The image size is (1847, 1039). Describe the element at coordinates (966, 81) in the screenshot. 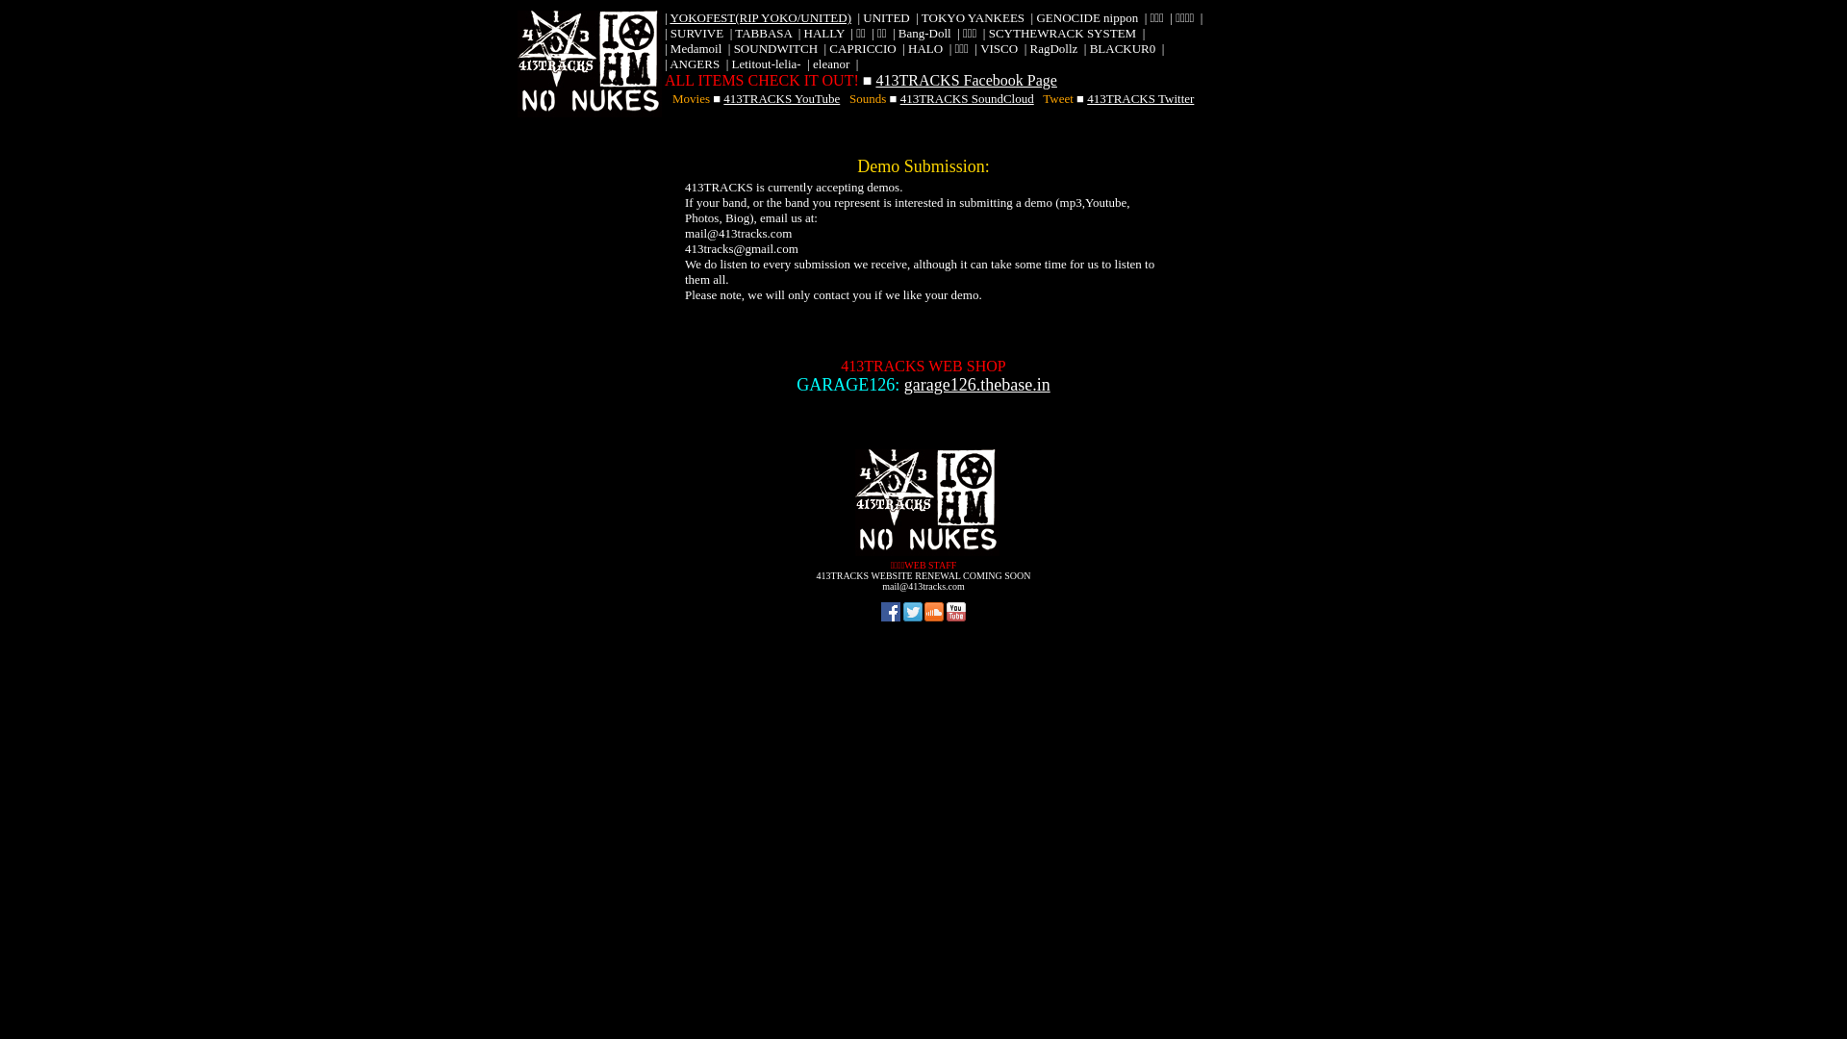

I see `413TRACKS Facebook Page` at that location.